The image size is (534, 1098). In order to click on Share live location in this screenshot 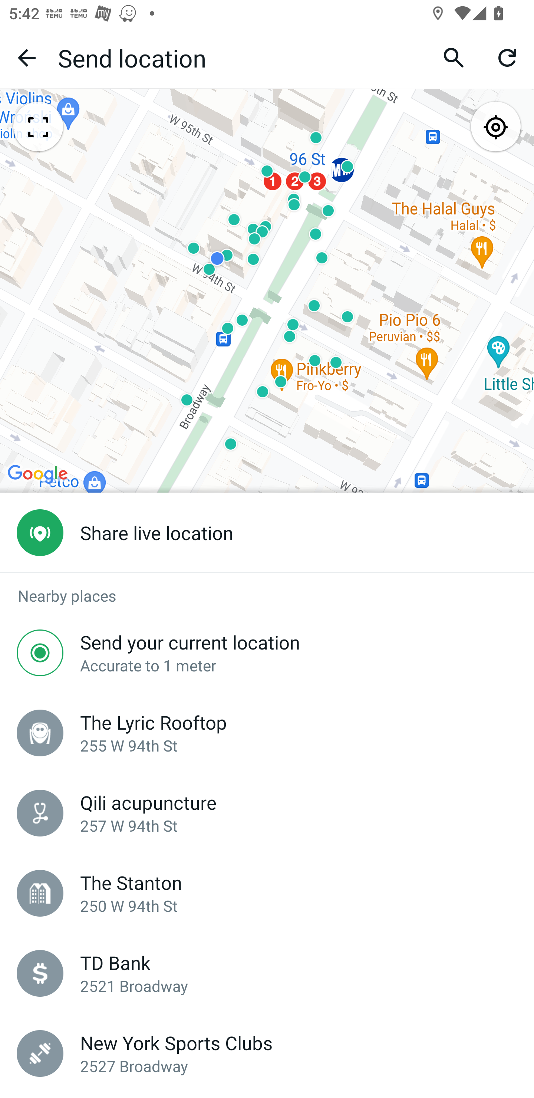, I will do `click(267, 533)`.